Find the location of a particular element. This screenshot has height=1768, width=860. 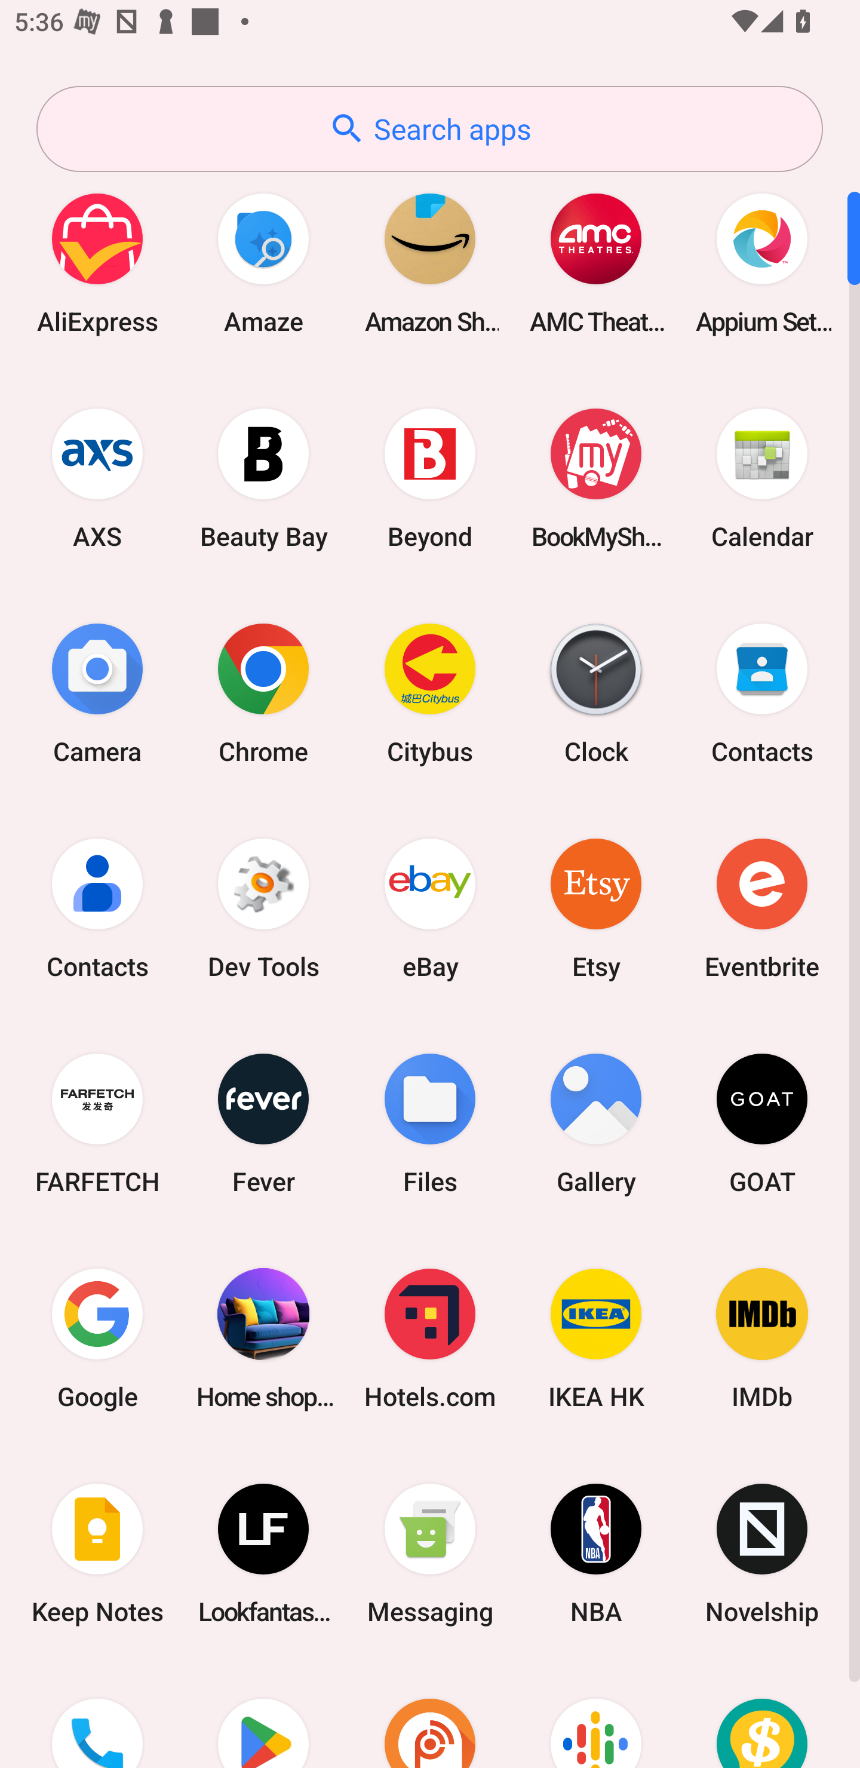

Files is located at coordinates (430, 1123).